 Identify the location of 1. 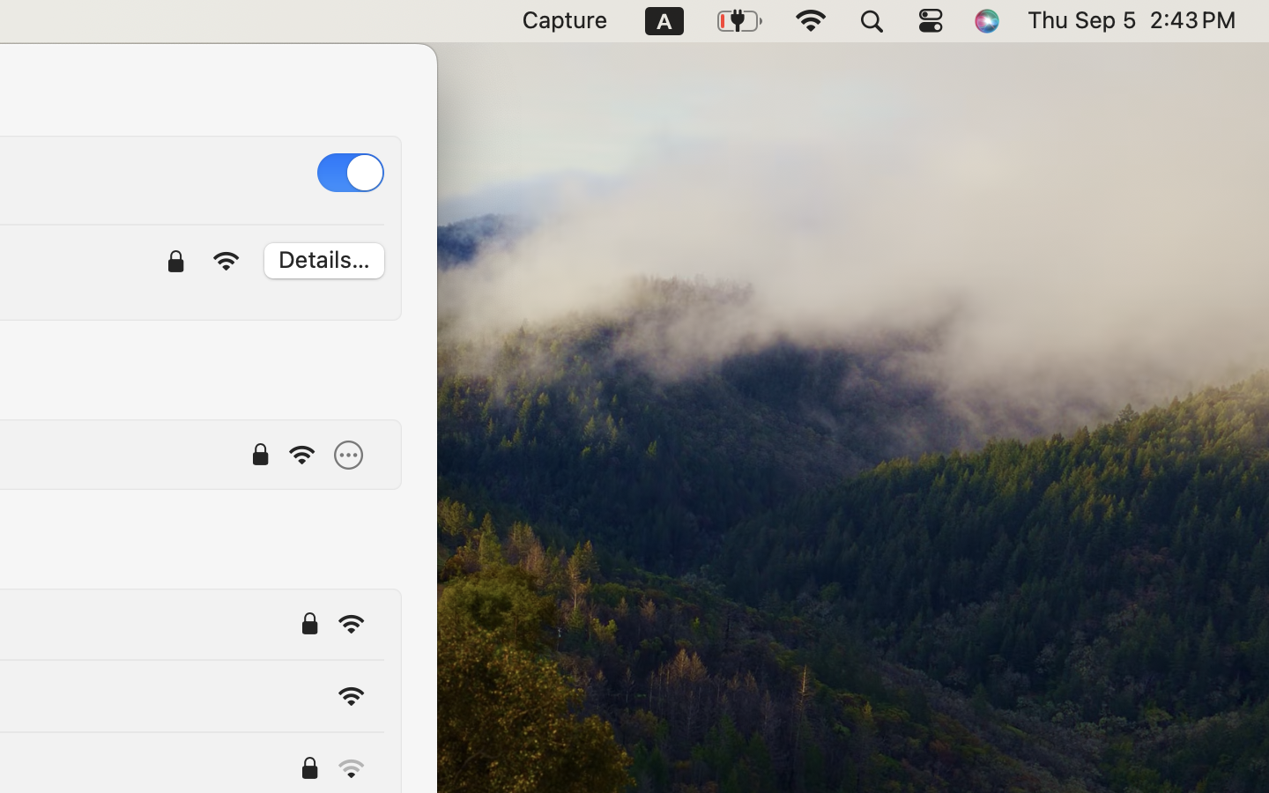
(351, 173).